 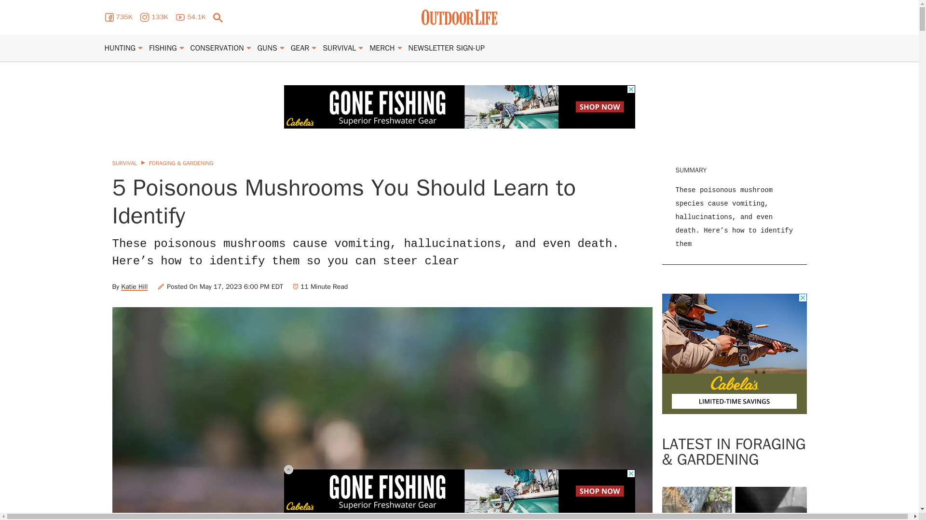 I want to click on 3rd party ad content, so click(x=734, y=353).